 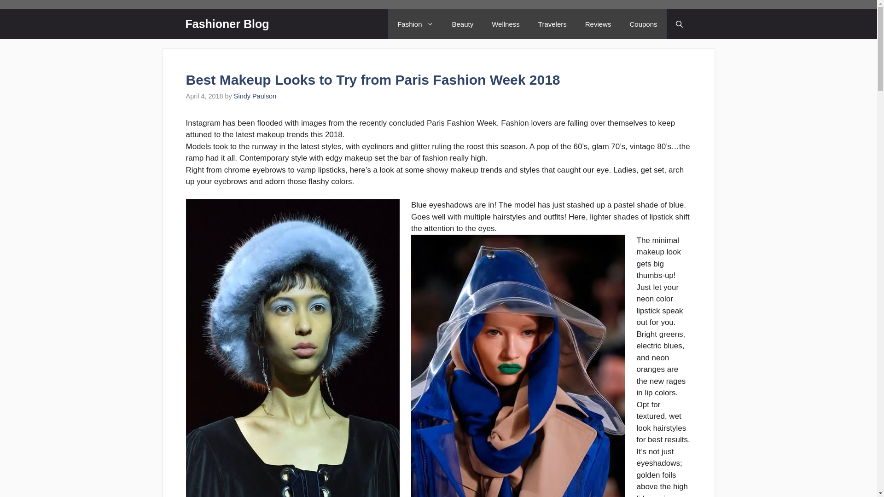 What do you see at coordinates (506, 24) in the screenshot?
I see `Wellness` at bounding box center [506, 24].